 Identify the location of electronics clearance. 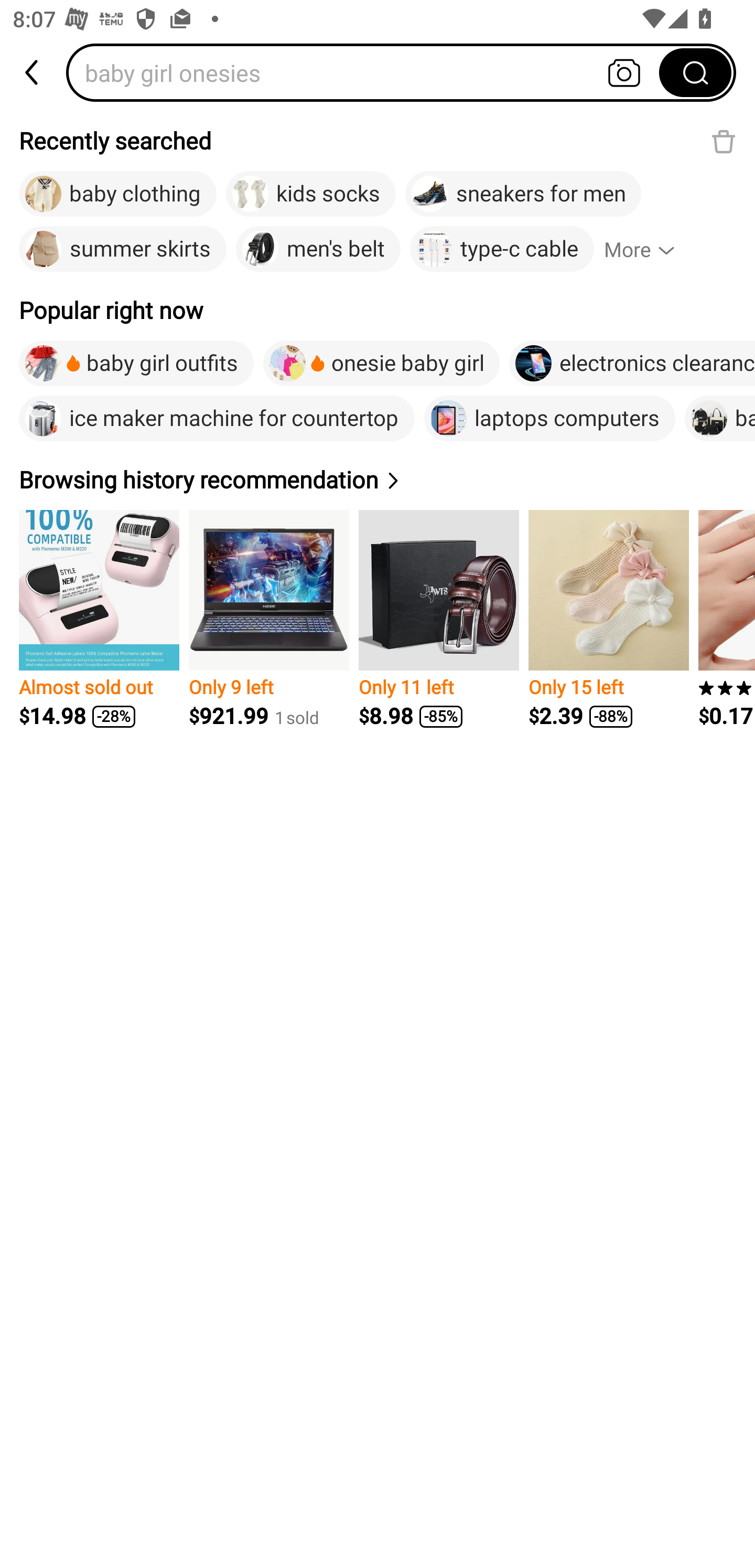
(632, 363).